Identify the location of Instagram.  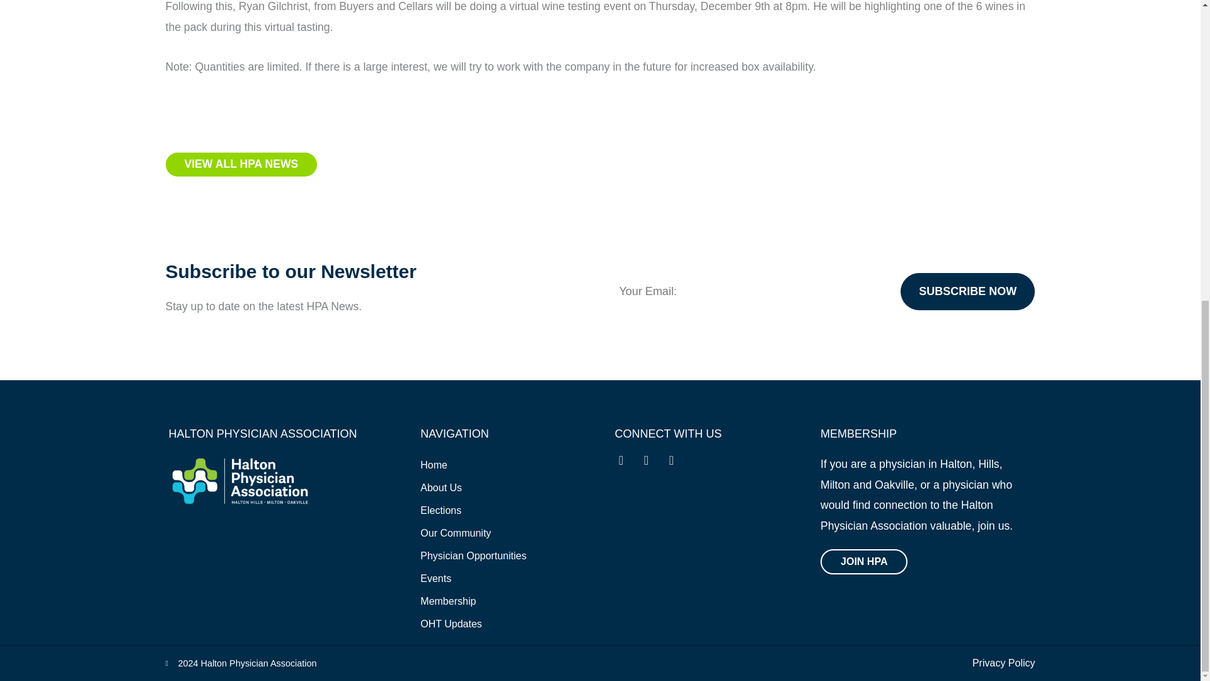
(627, 467).